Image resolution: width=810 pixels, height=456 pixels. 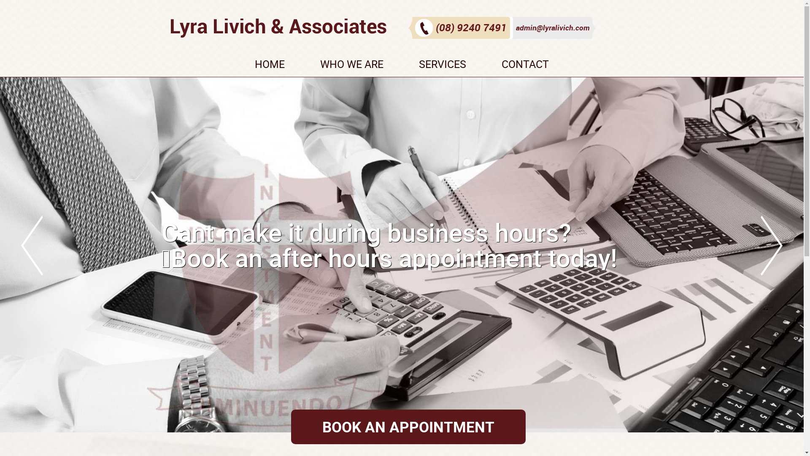 I want to click on Previous, so click(x=32, y=246).